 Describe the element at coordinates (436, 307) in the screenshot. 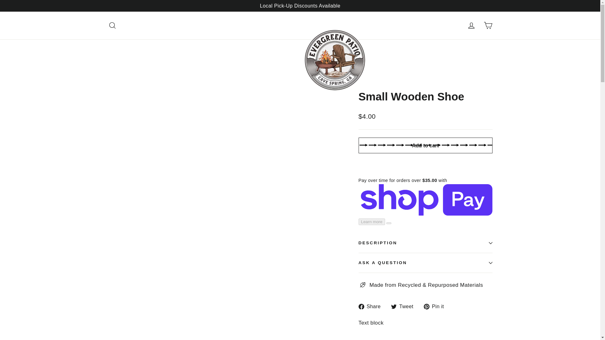

I see `Pin on Pinterest` at that location.